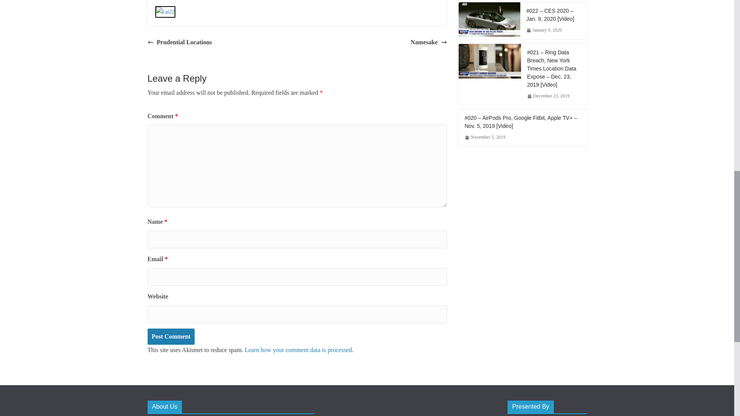  What do you see at coordinates (429, 42) in the screenshot?
I see `Namesake` at bounding box center [429, 42].